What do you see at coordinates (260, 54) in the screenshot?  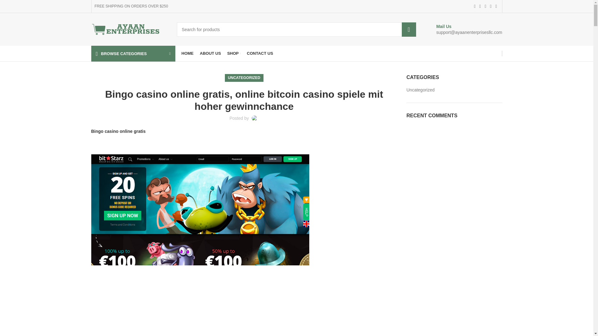 I see `CONTACT US` at bounding box center [260, 54].